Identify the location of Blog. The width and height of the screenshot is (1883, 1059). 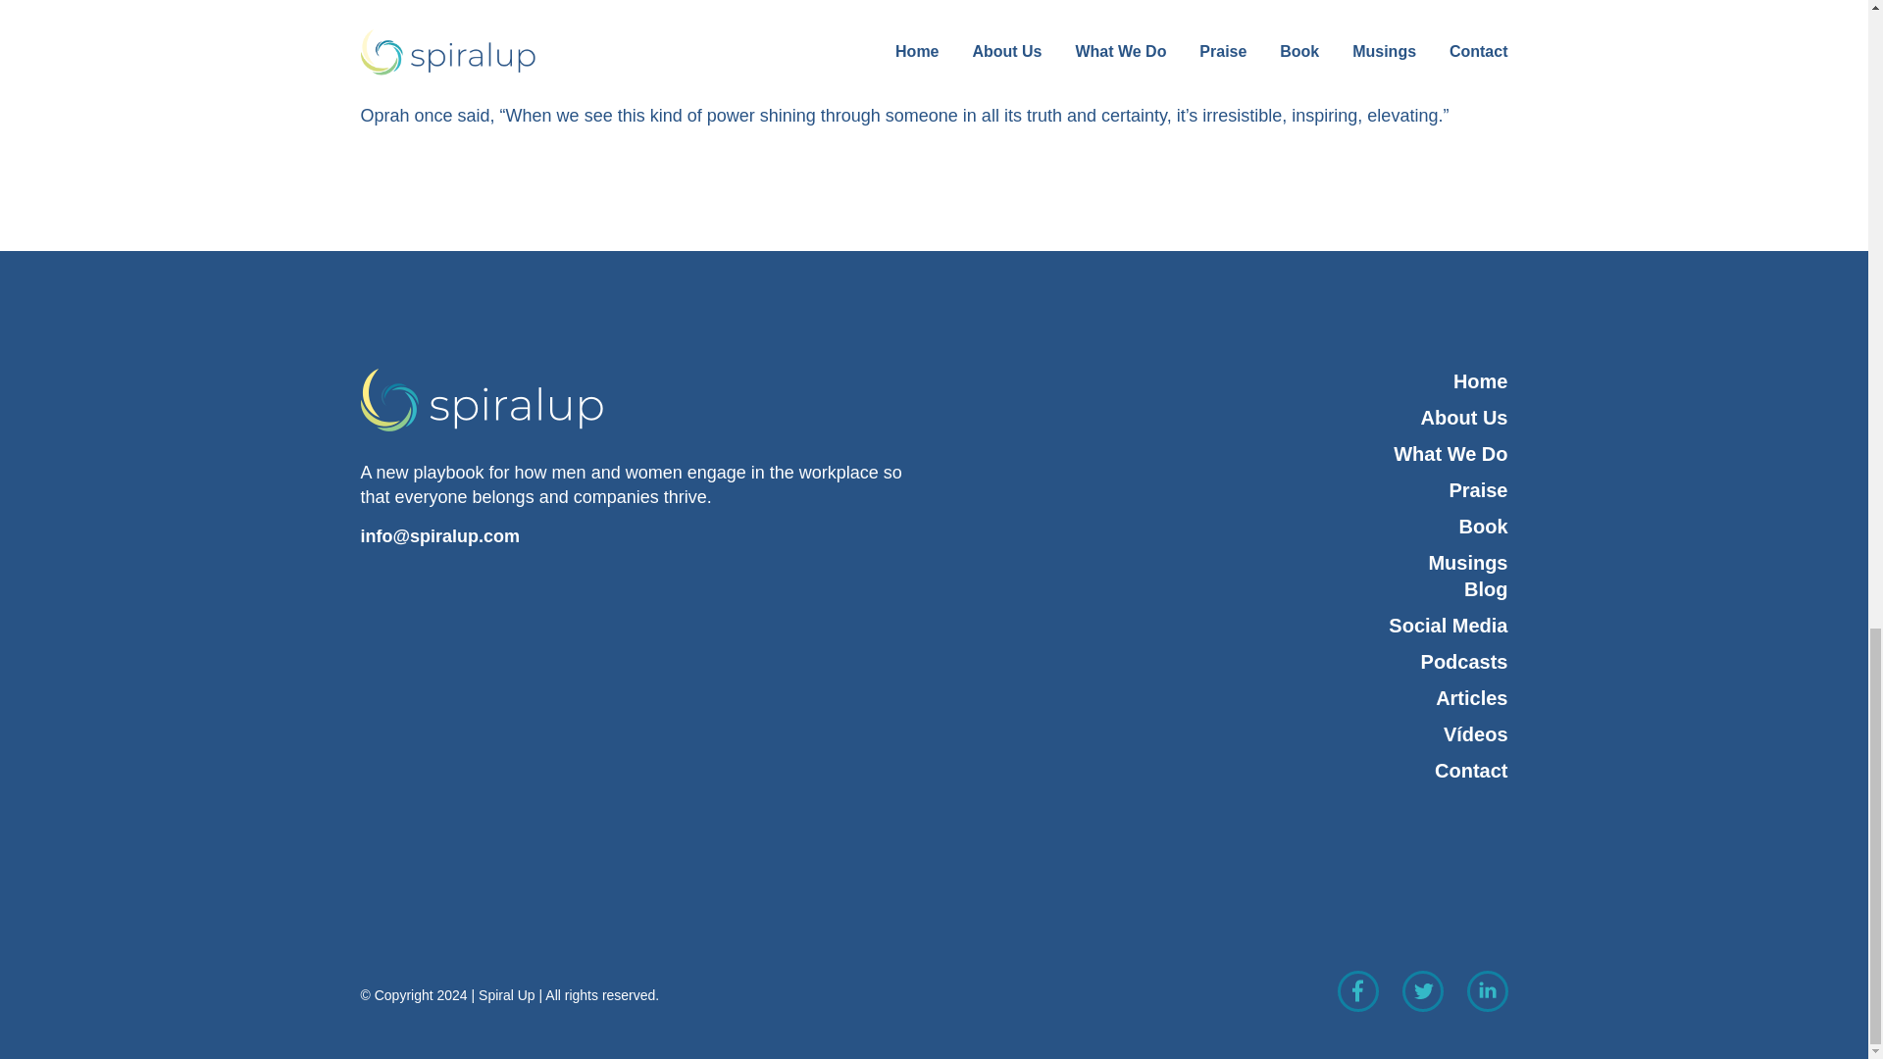
(1247, 588).